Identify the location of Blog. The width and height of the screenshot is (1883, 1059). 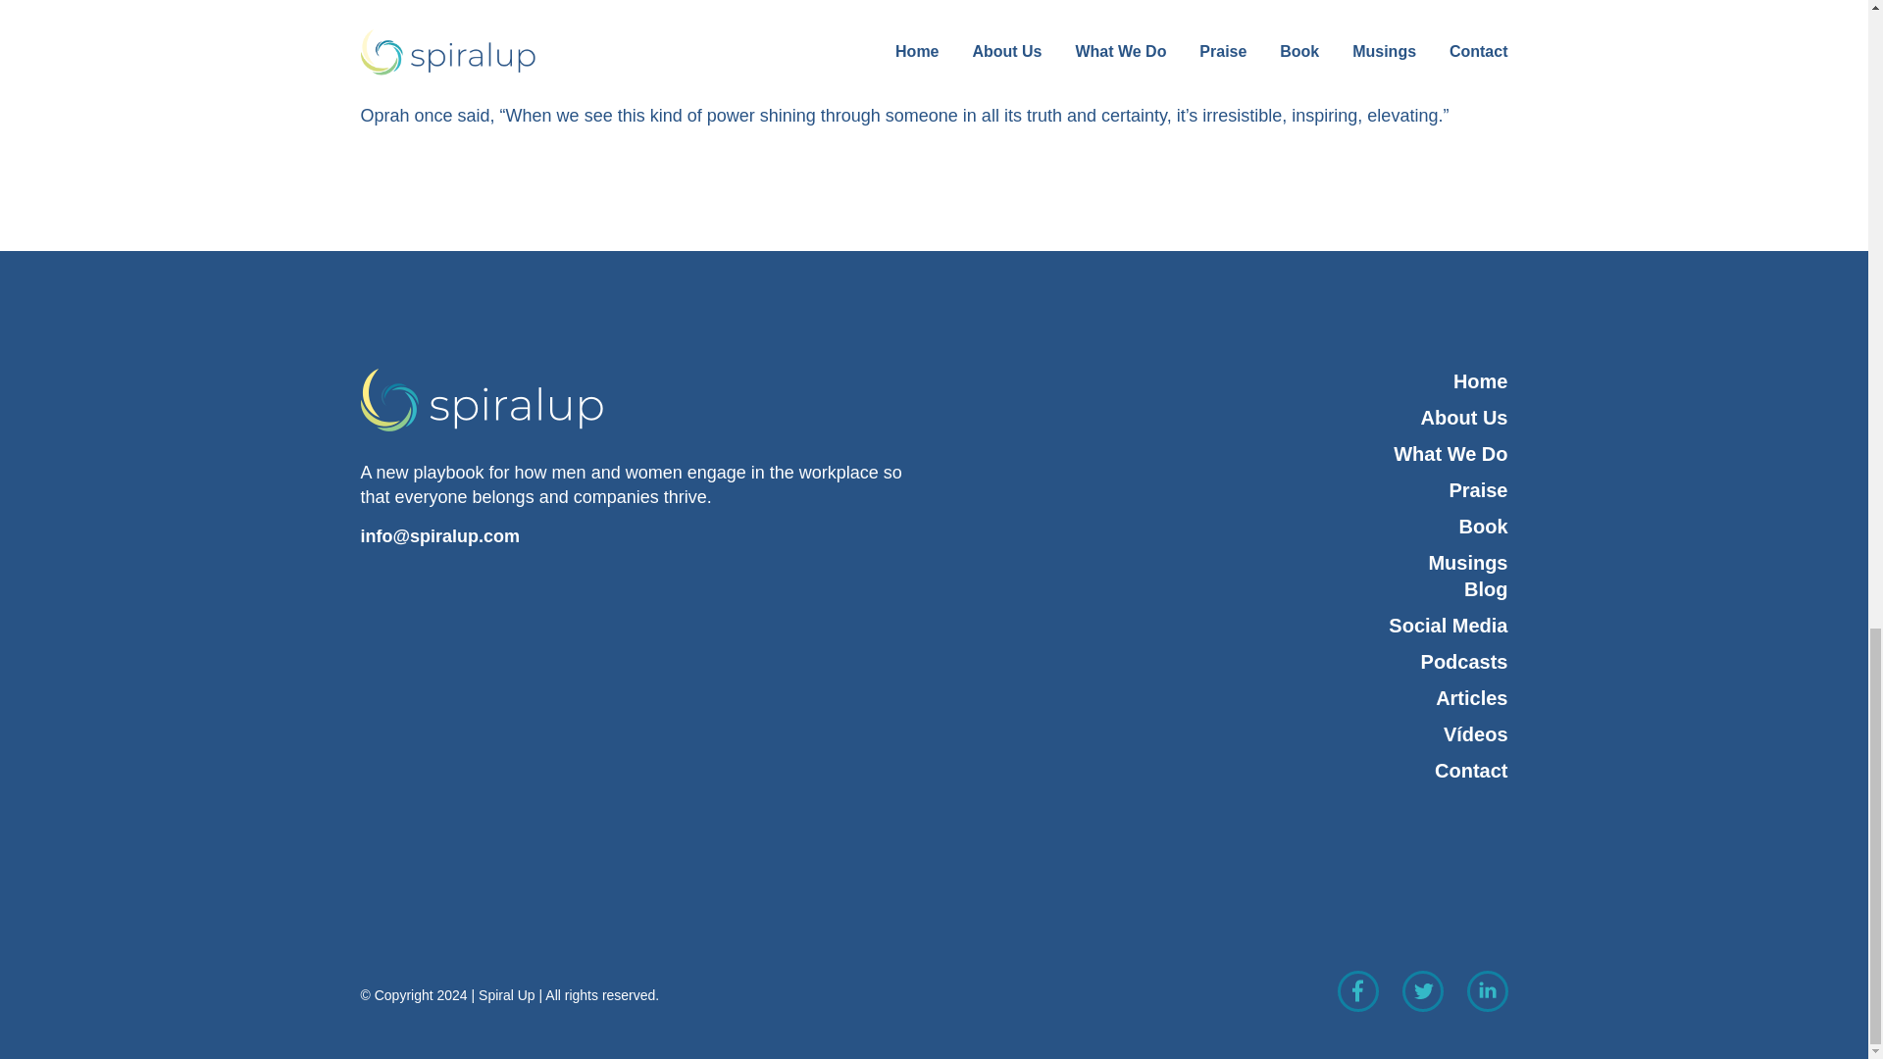
(1247, 588).